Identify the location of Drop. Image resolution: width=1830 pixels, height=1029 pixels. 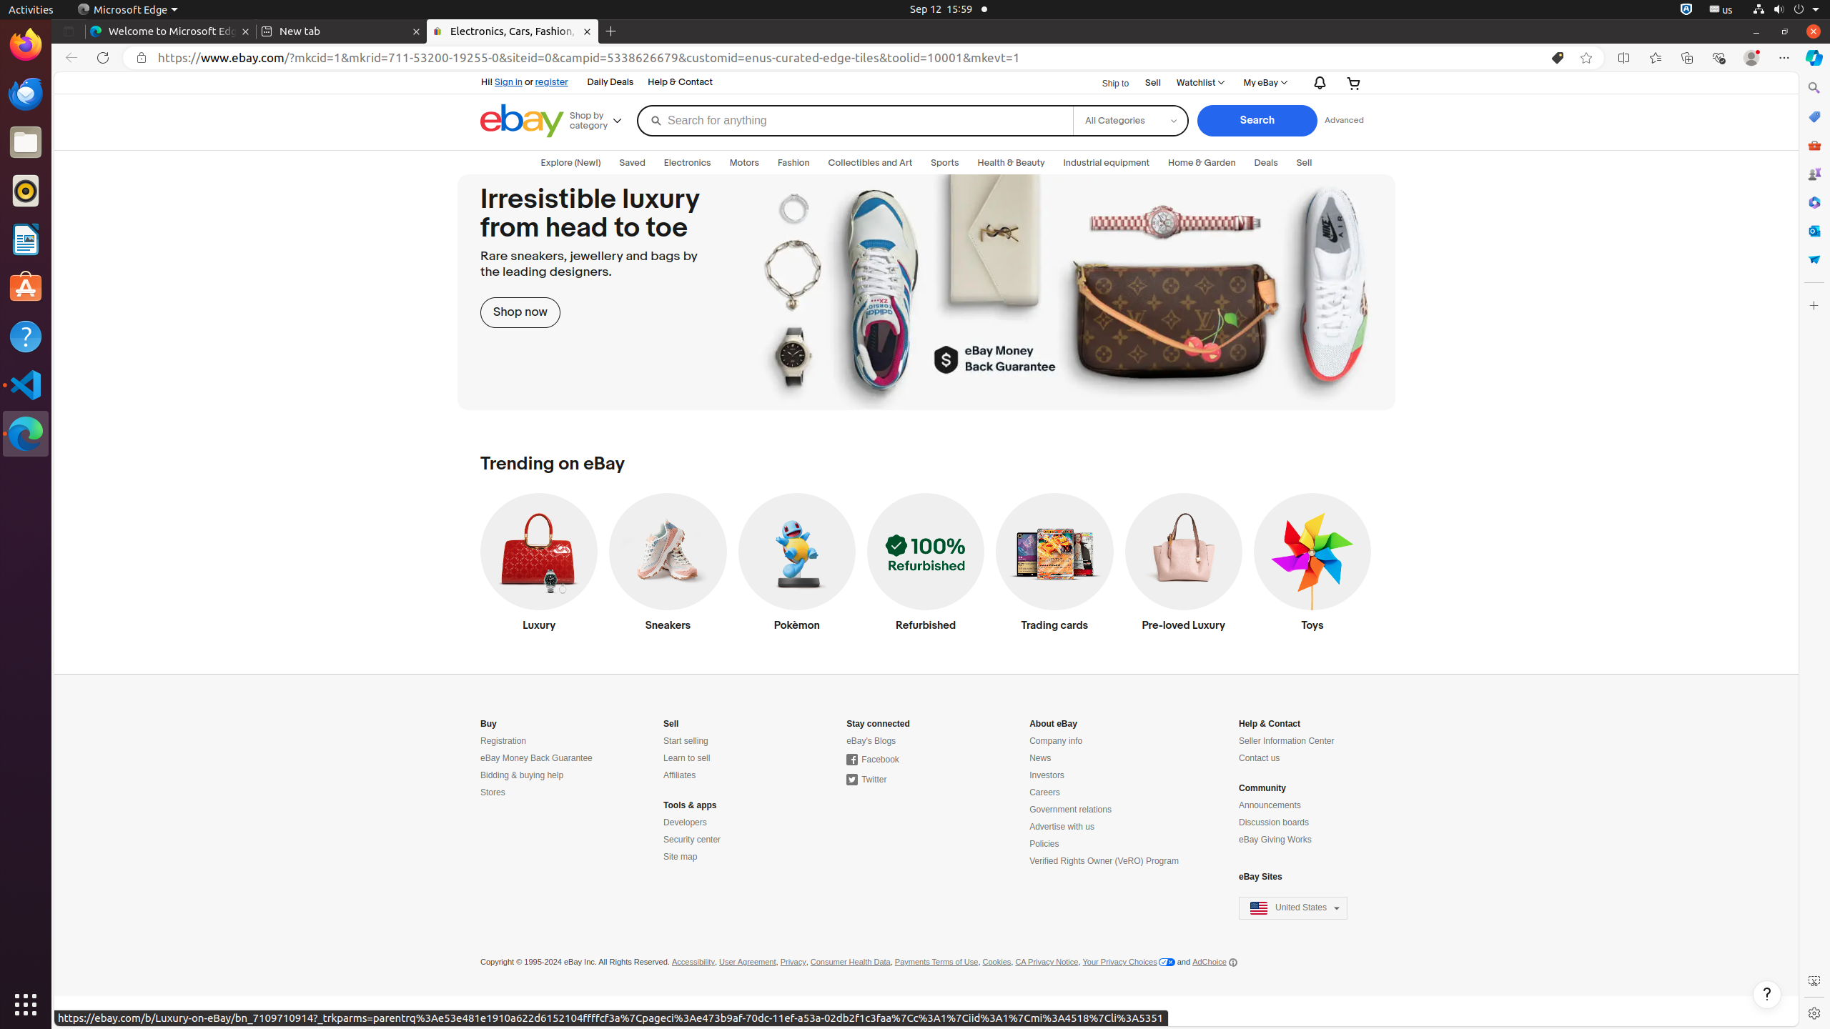
(1814, 259).